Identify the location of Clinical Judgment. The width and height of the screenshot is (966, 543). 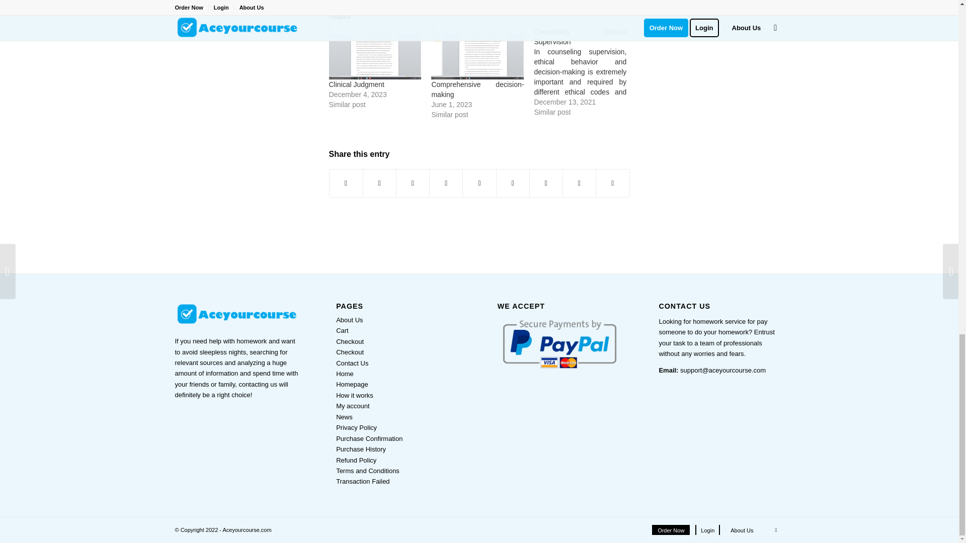
(357, 84).